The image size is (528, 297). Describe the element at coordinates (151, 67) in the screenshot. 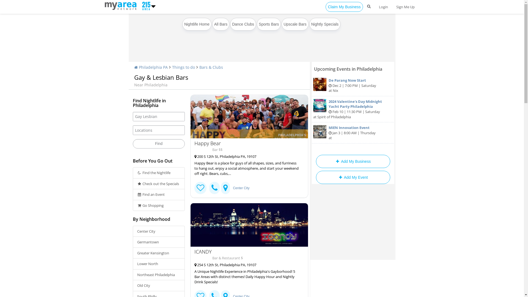

I see `Philadelphia PA` at that location.